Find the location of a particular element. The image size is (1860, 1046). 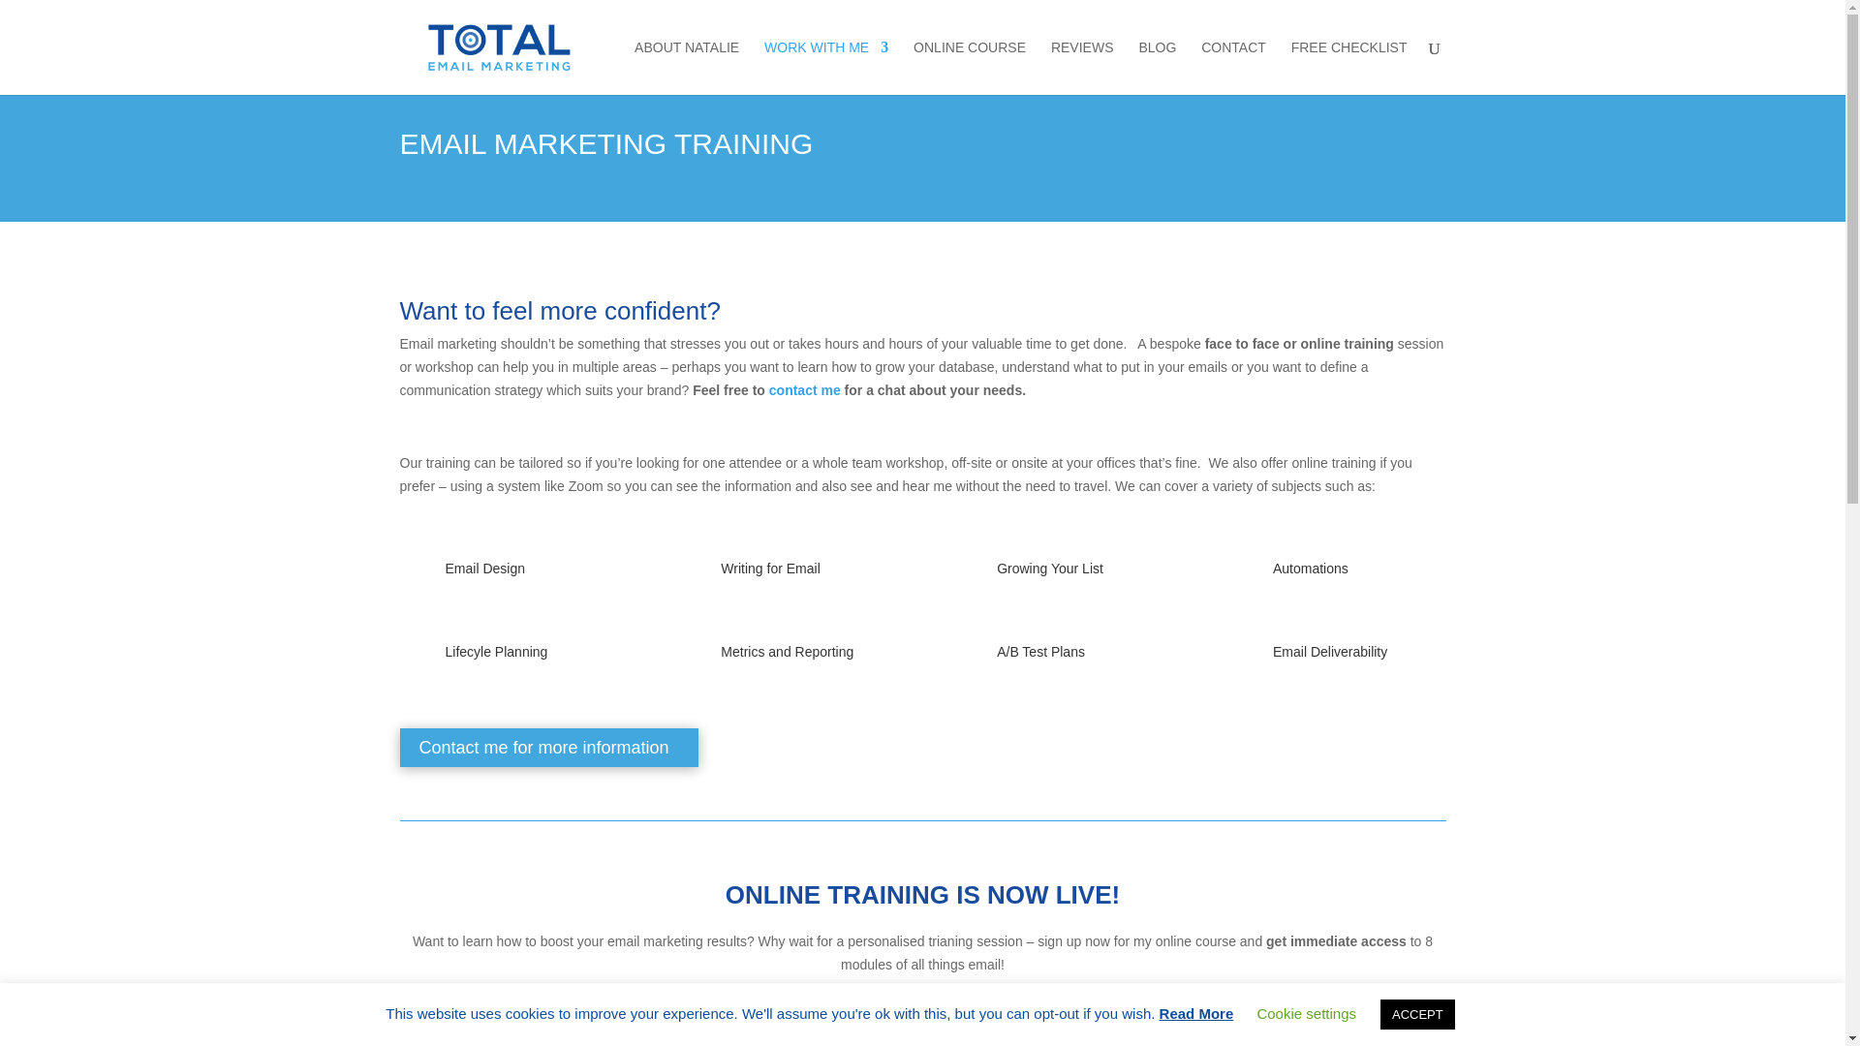

REVIEWS is located at coordinates (1082, 68).